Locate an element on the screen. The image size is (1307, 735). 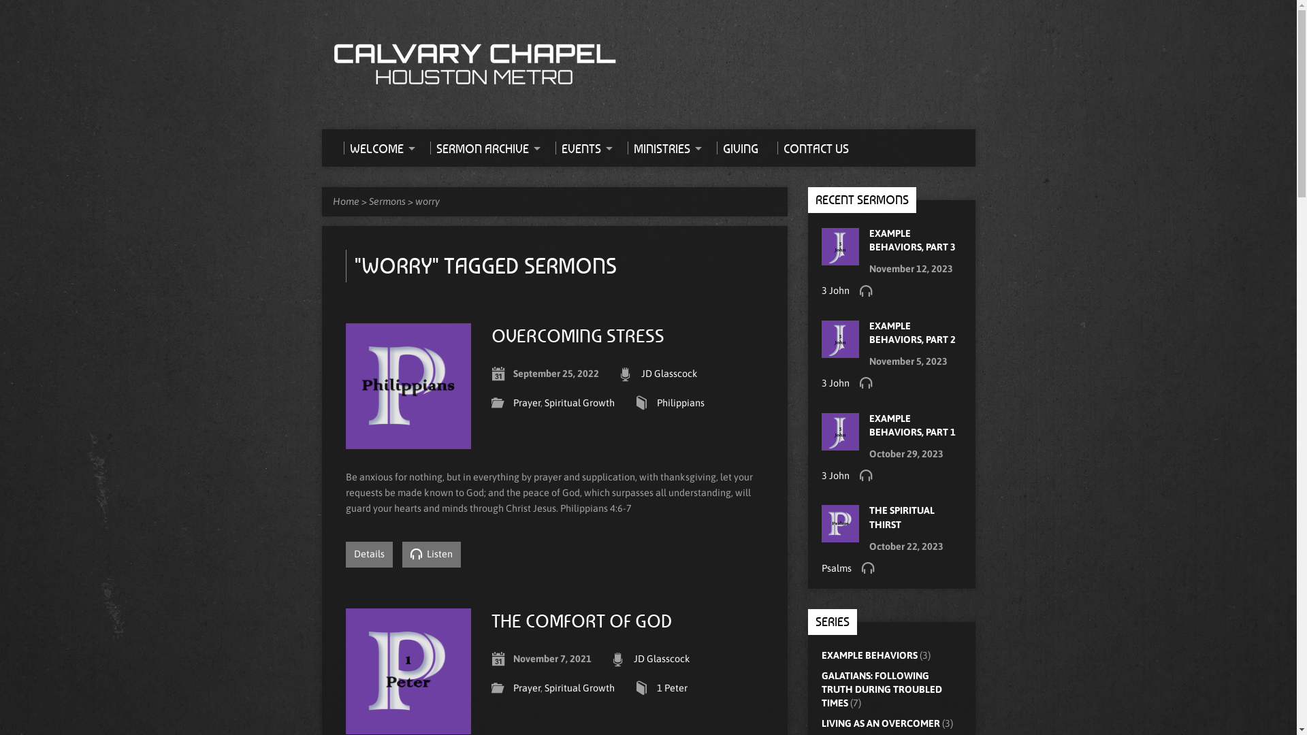
Sermons is located at coordinates (387, 201).